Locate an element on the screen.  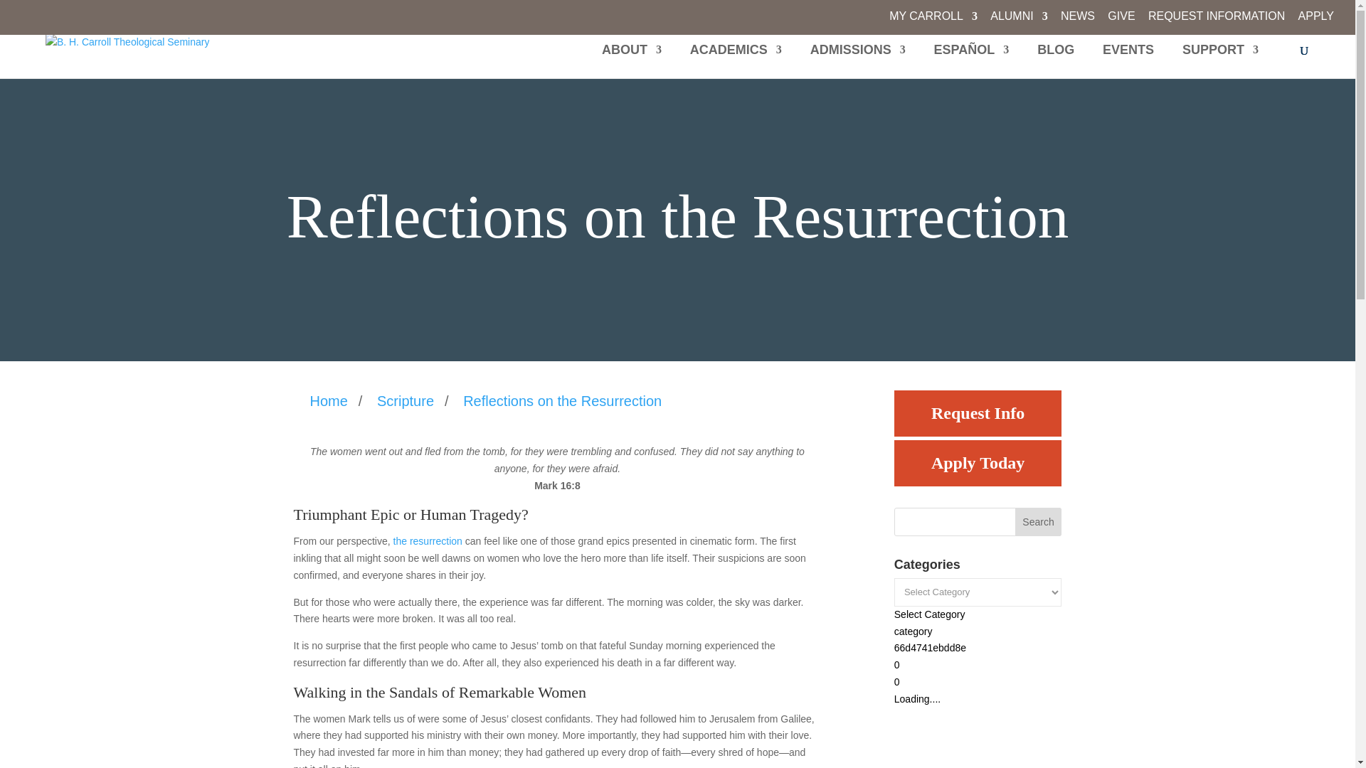
Search is located at coordinates (1039, 521).